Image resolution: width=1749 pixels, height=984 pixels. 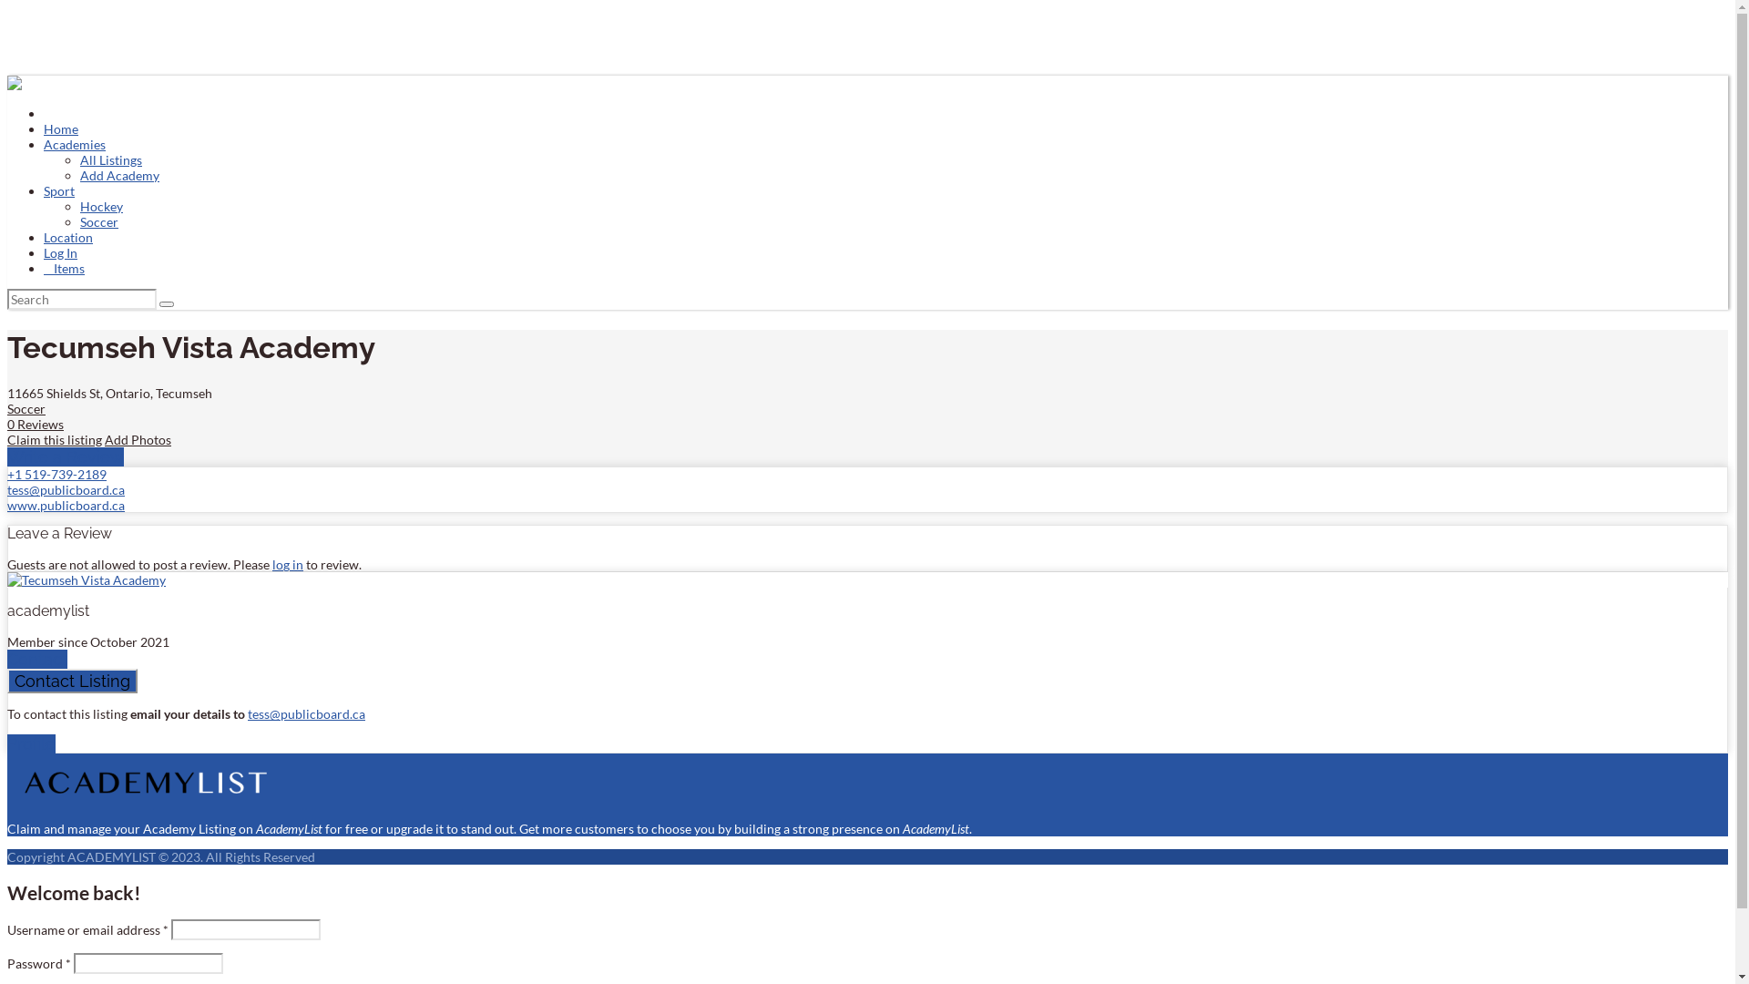 I want to click on Add Academy, so click(x=120, y=175).